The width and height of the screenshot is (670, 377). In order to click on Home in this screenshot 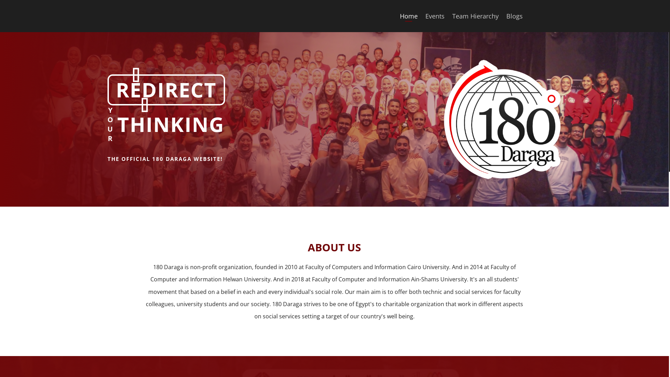, I will do `click(408, 16)`.